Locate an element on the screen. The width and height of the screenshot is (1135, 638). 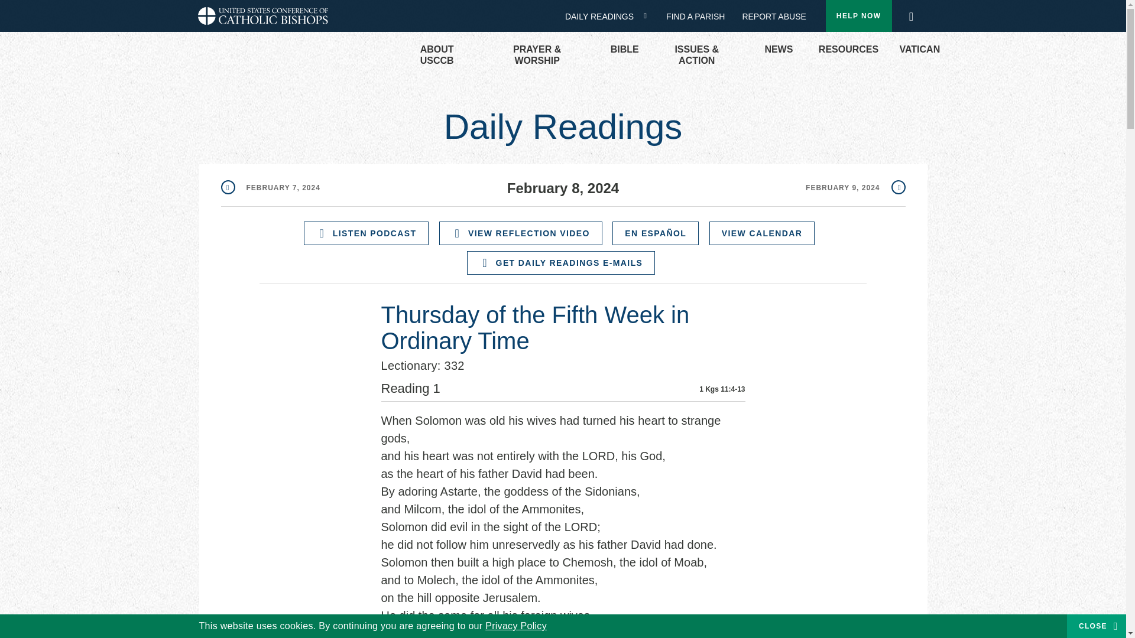
DAILY READINGS CALENDAR is located at coordinates (649, 15).